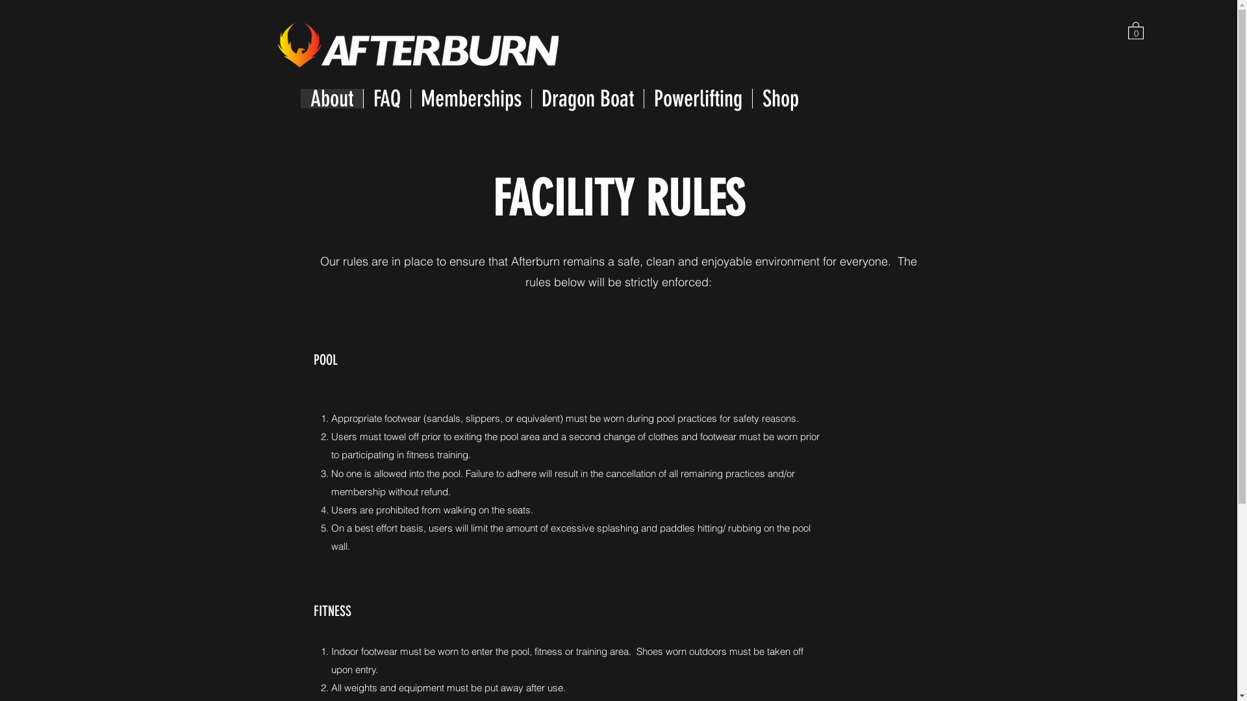 The width and height of the screenshot is (1247, 701). I want to click on FAQ, so click(386, 99).